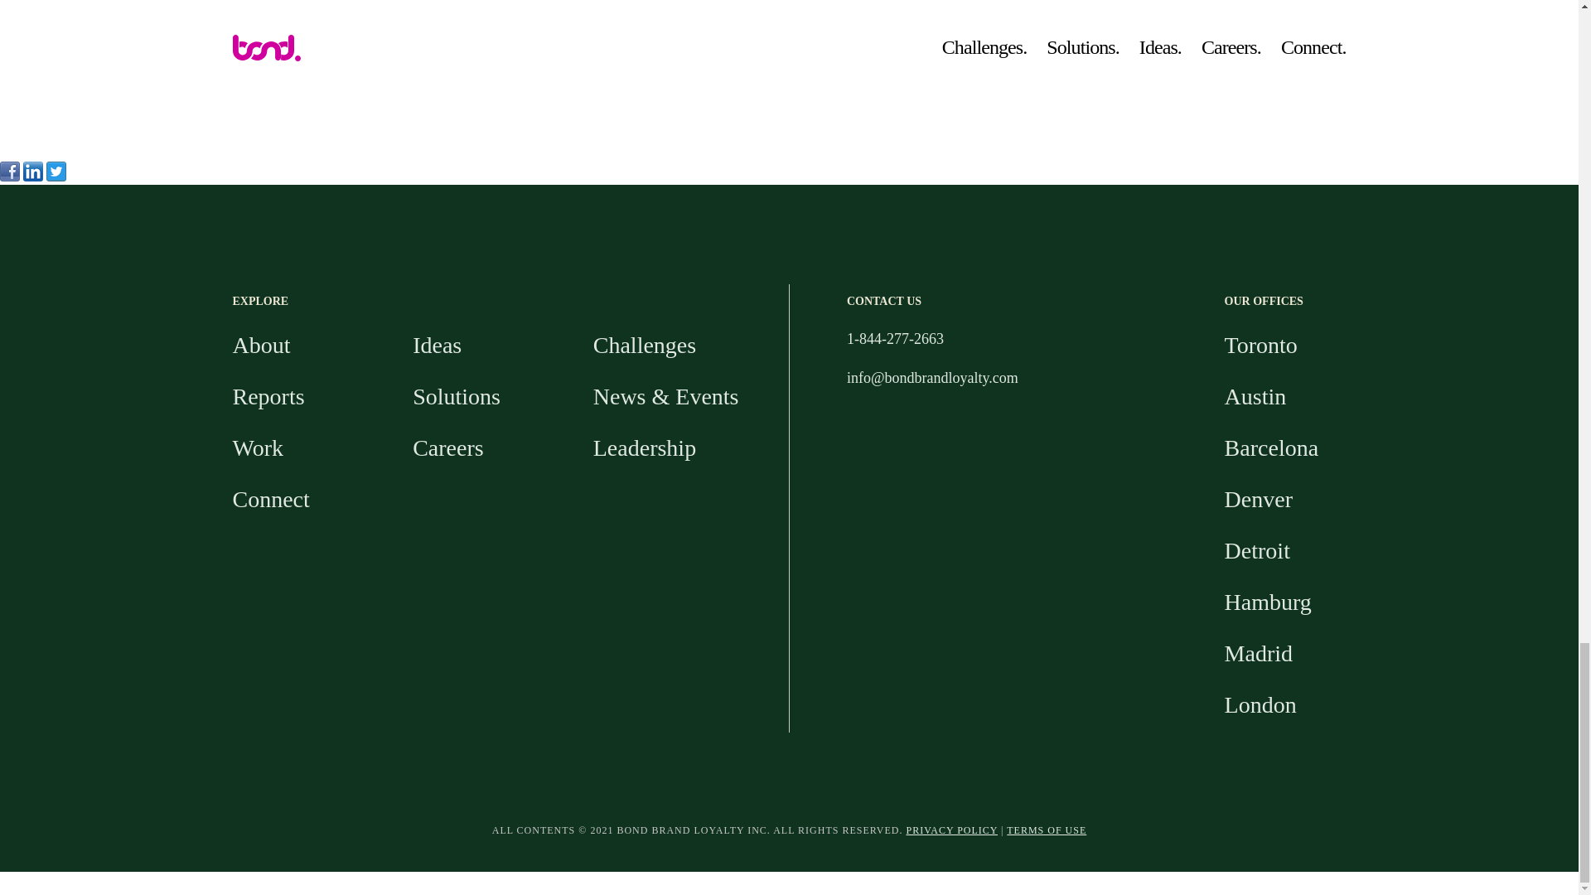  Describe the element at coordinates (260, 345) in the screenshot. I see `About` at that location.